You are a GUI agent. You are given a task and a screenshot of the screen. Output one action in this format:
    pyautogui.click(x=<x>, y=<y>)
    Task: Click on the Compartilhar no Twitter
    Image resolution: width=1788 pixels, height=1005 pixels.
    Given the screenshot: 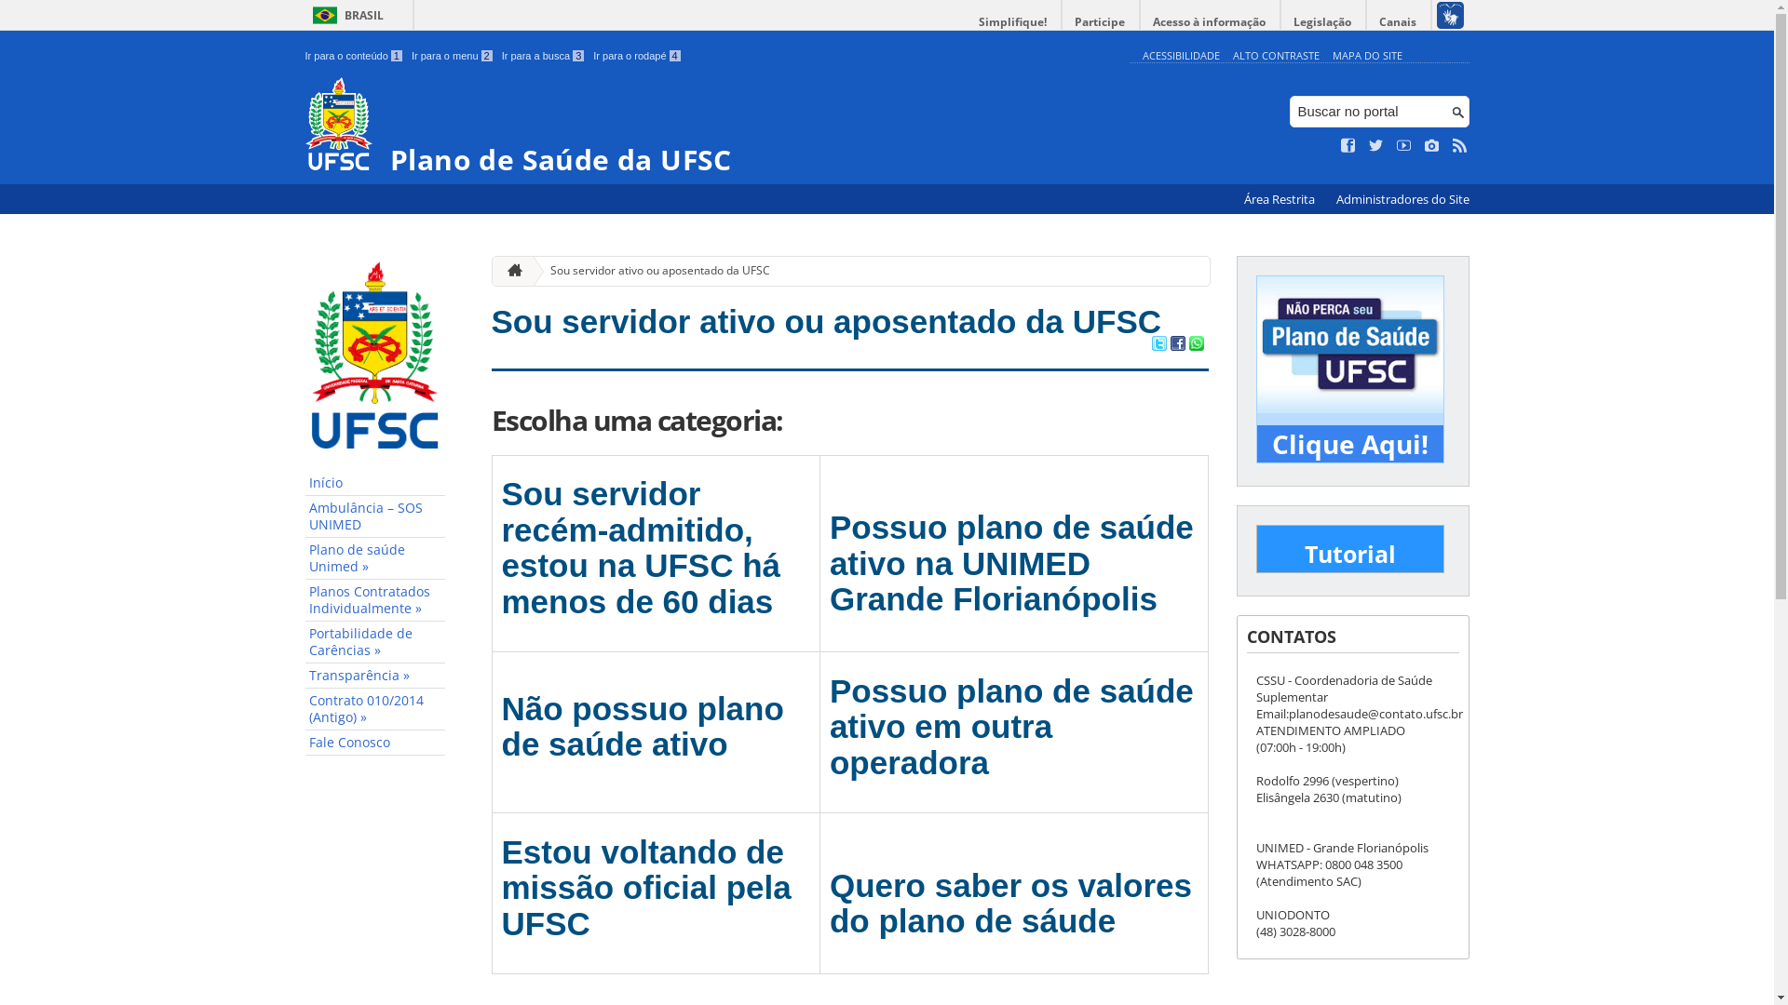 What is the action you would take?
    pyautogui.click(x=1158, y=345)
    